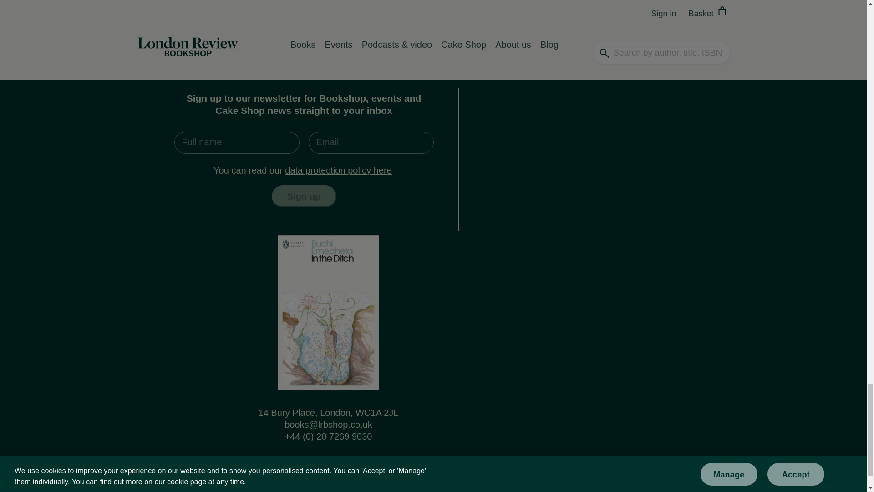 The image size is (874, 492). What do you see at coordinates (303, 196) in the screenshot?
I see `Sign up` at bounding box center [303, 196].